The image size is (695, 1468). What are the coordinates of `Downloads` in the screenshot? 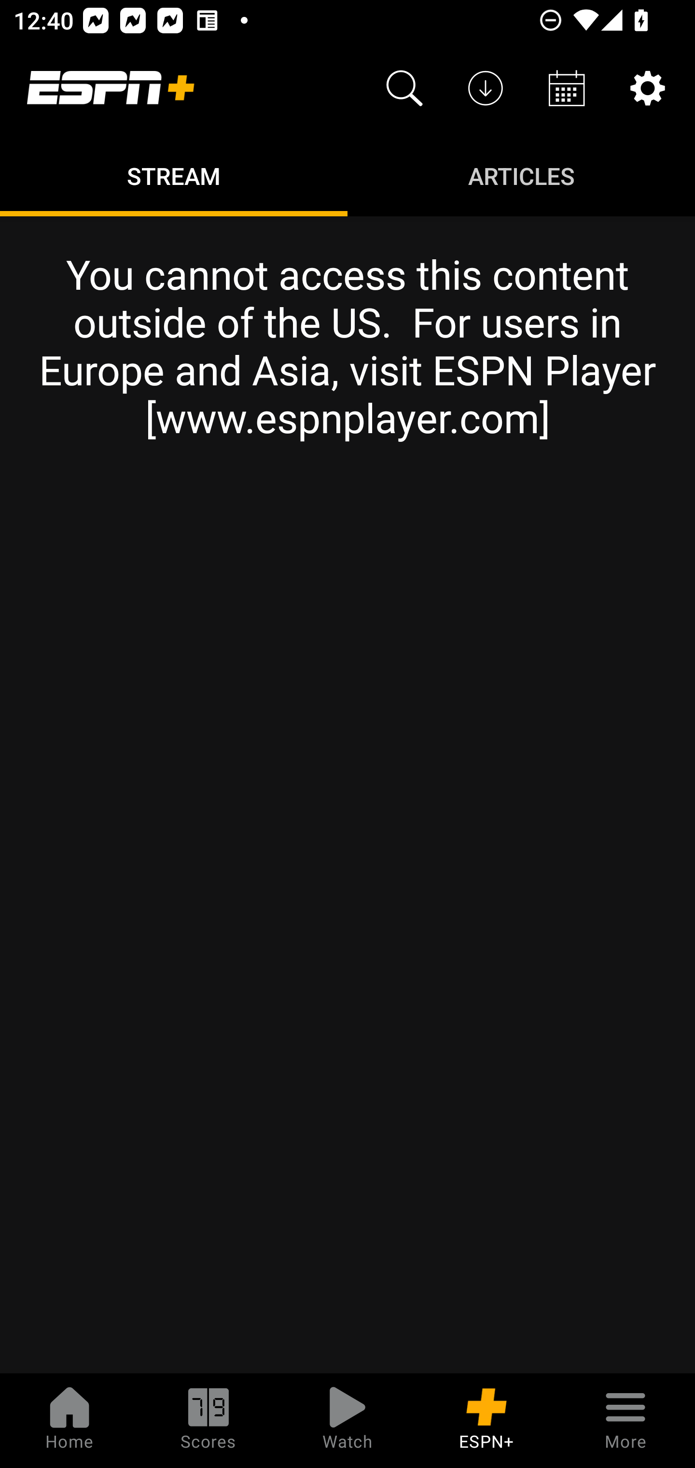 It's located at (486, 88).